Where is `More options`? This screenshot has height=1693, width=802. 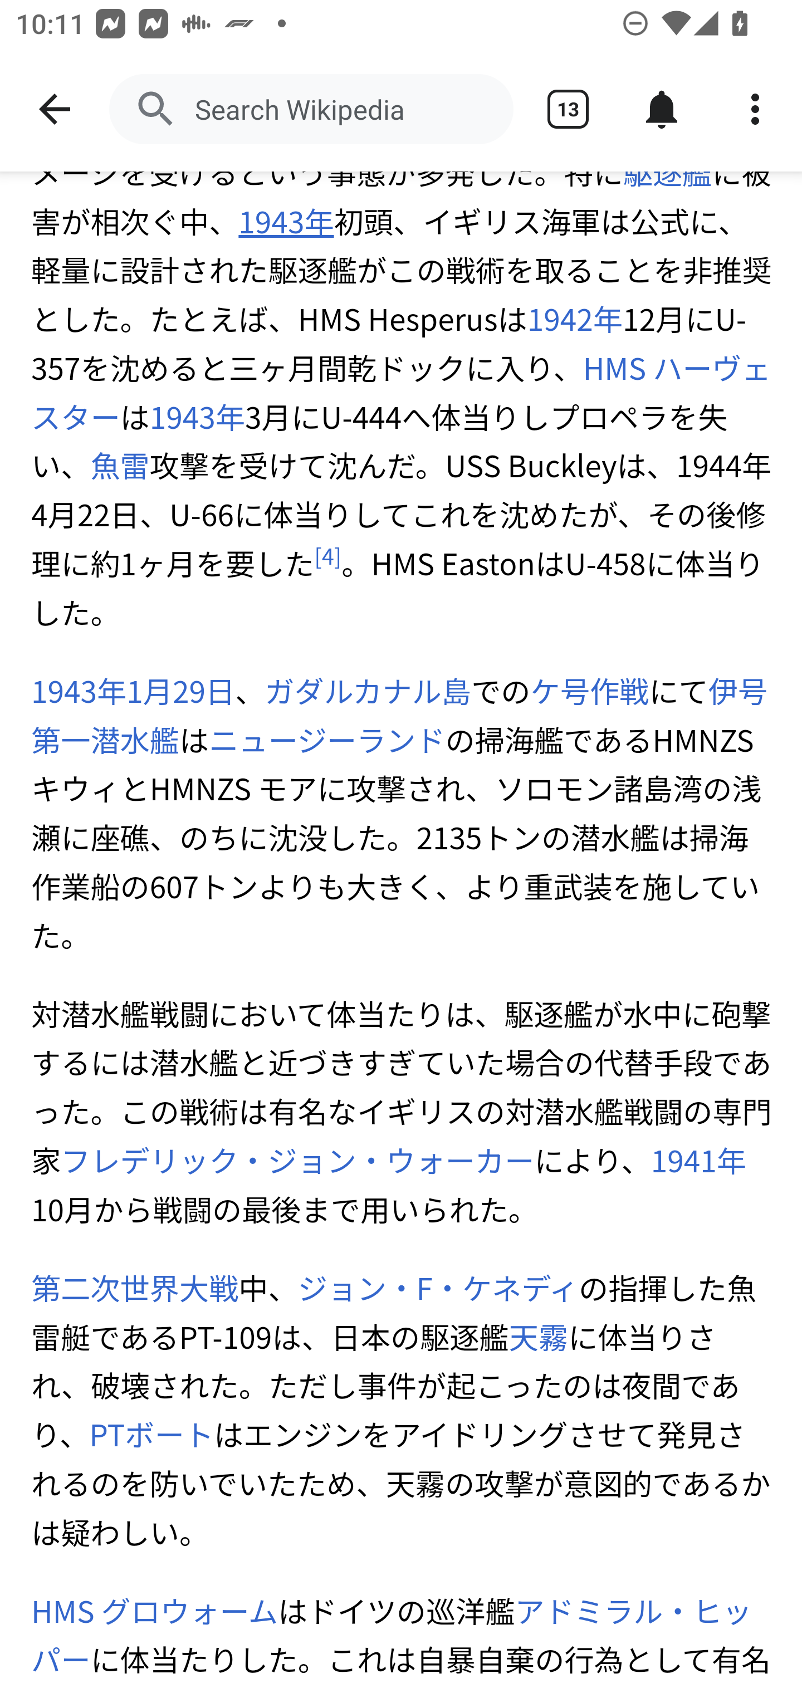
More options is located at coordinates (755, 109).